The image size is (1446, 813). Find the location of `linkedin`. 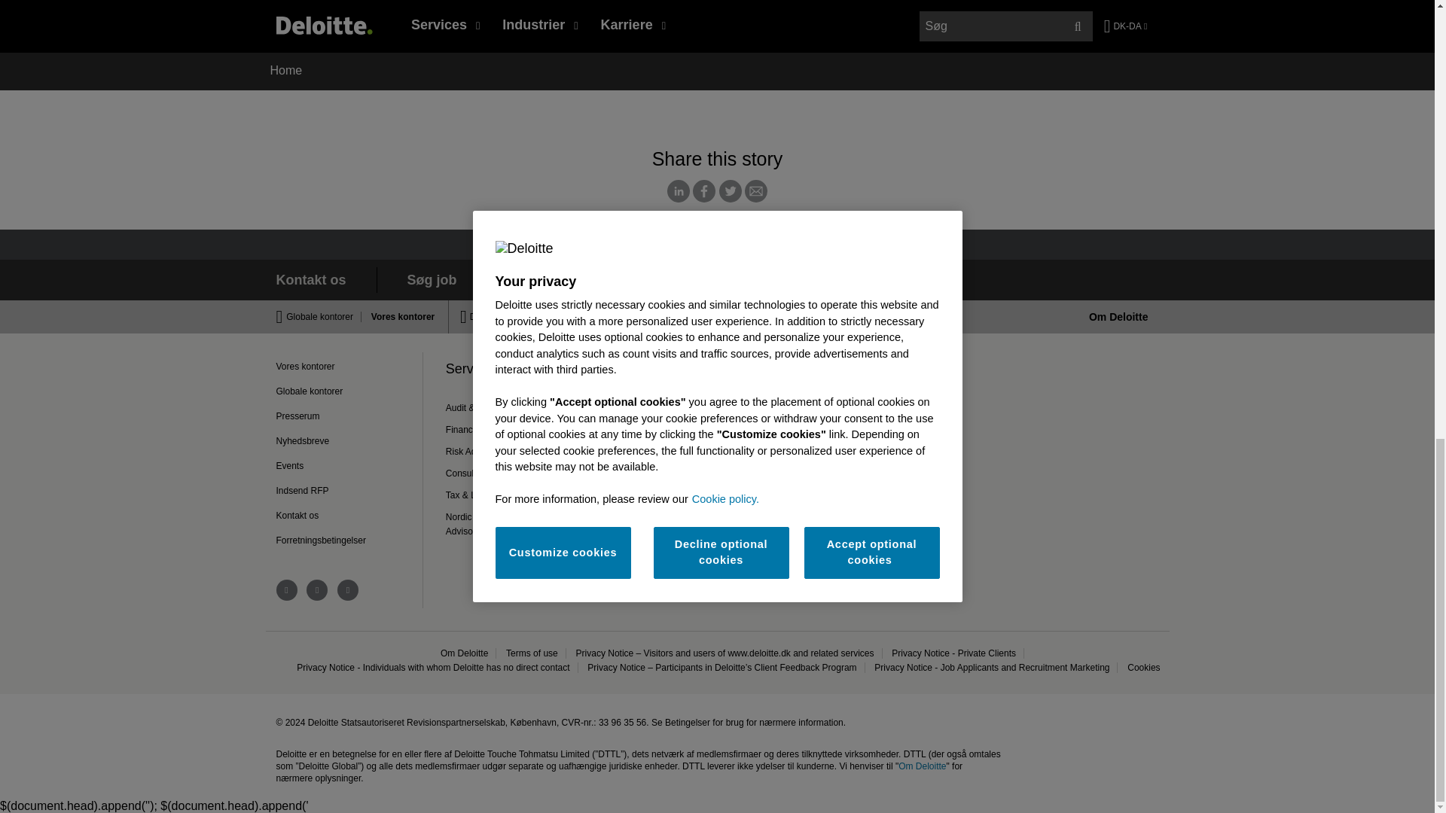

linkedin is located at coordinates (286, 590).